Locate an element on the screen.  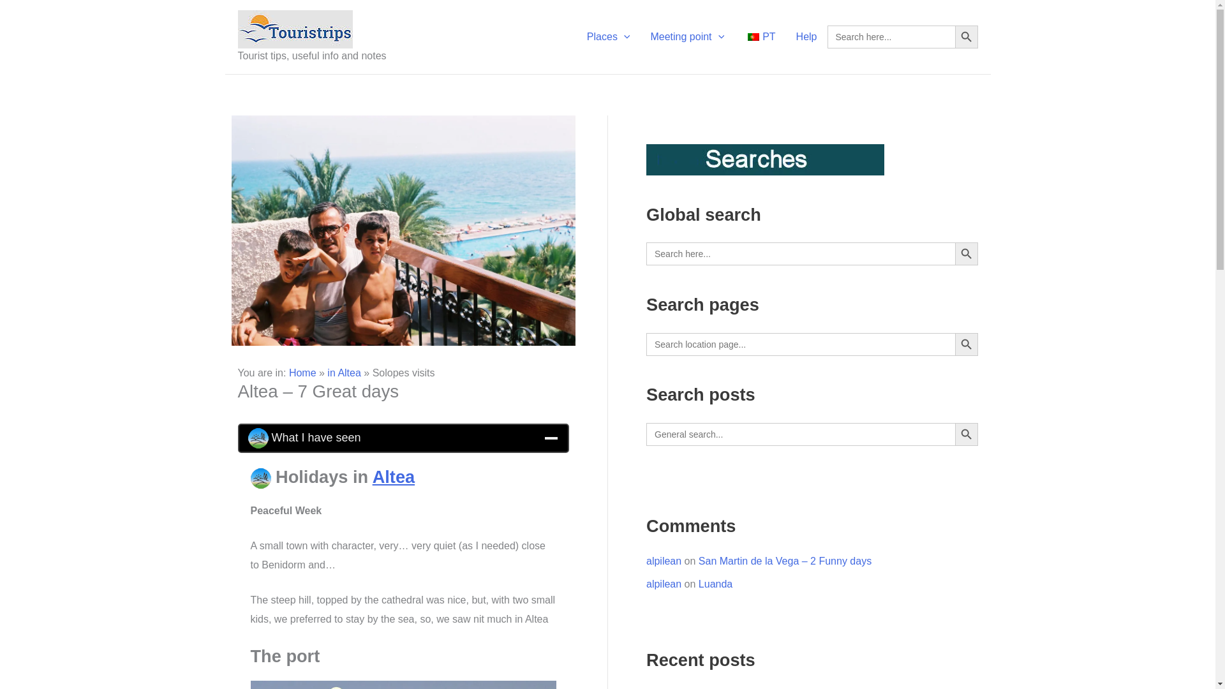
Altea - 7 Great days 3 is located at coordinates (258, 438).